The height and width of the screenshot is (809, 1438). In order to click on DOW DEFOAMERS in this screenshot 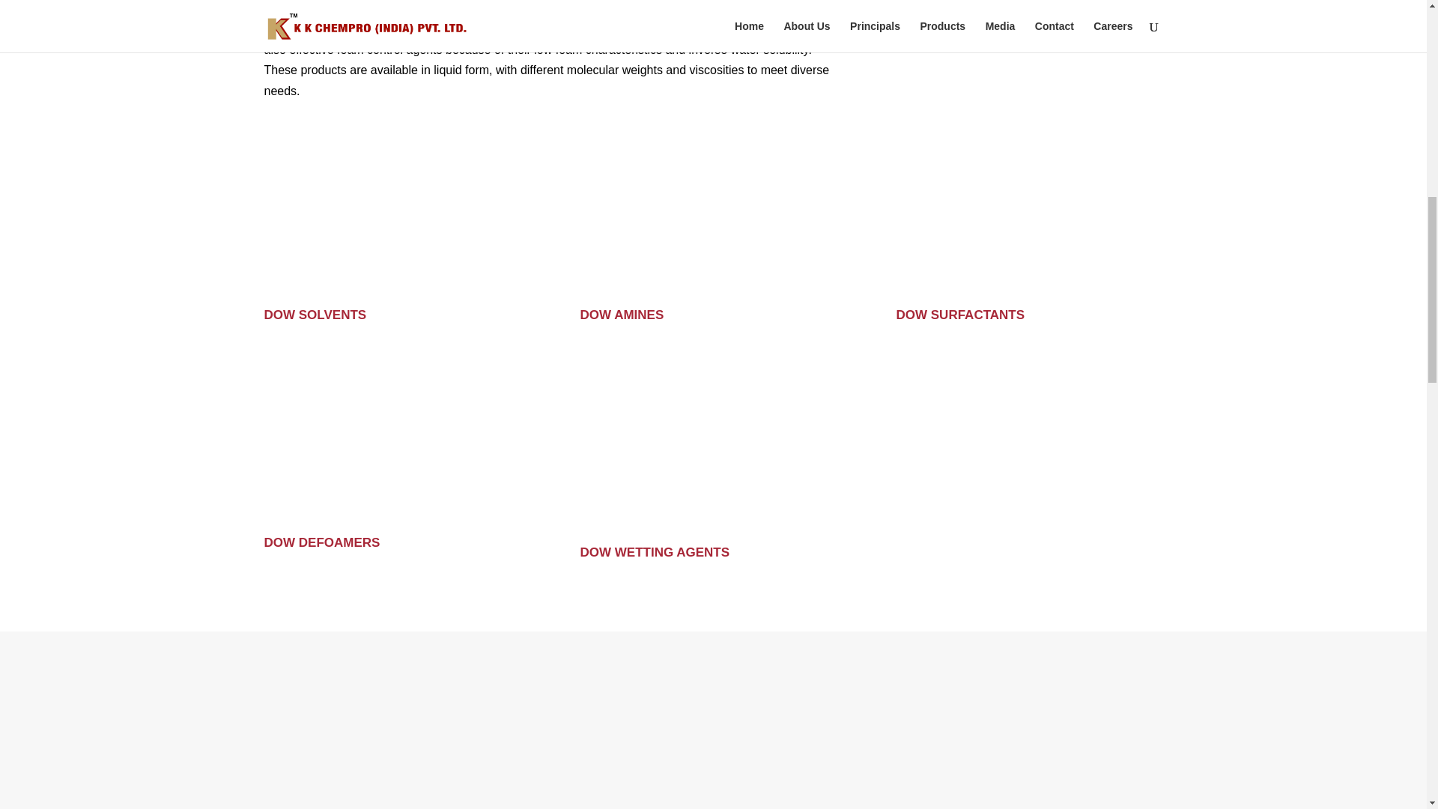, I will do `click(321, 542)`.